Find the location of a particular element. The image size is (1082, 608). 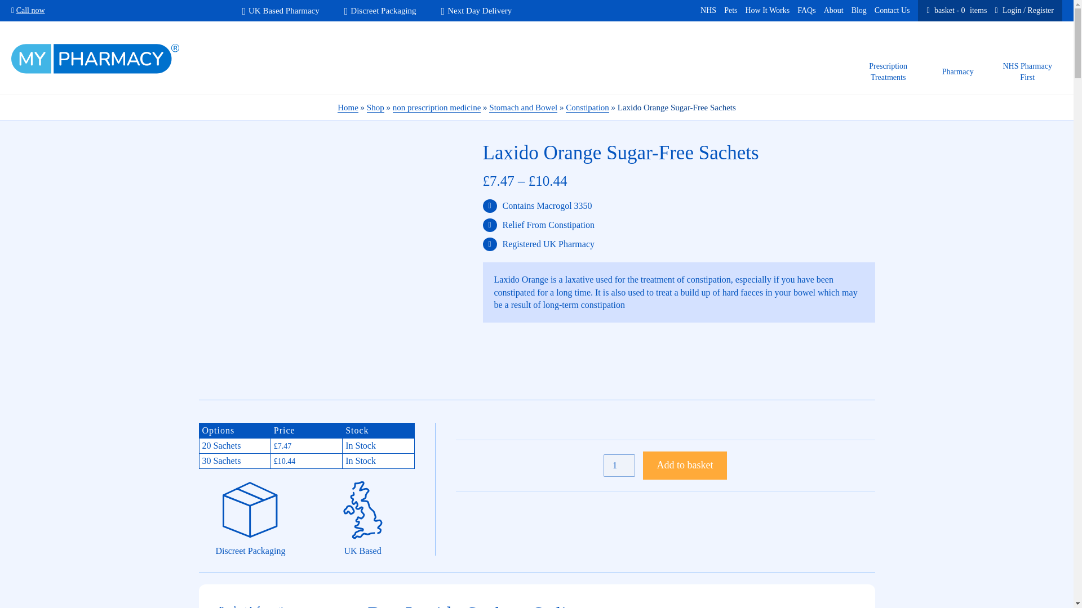

View your shopping cart is located at coordinates (283, 602).